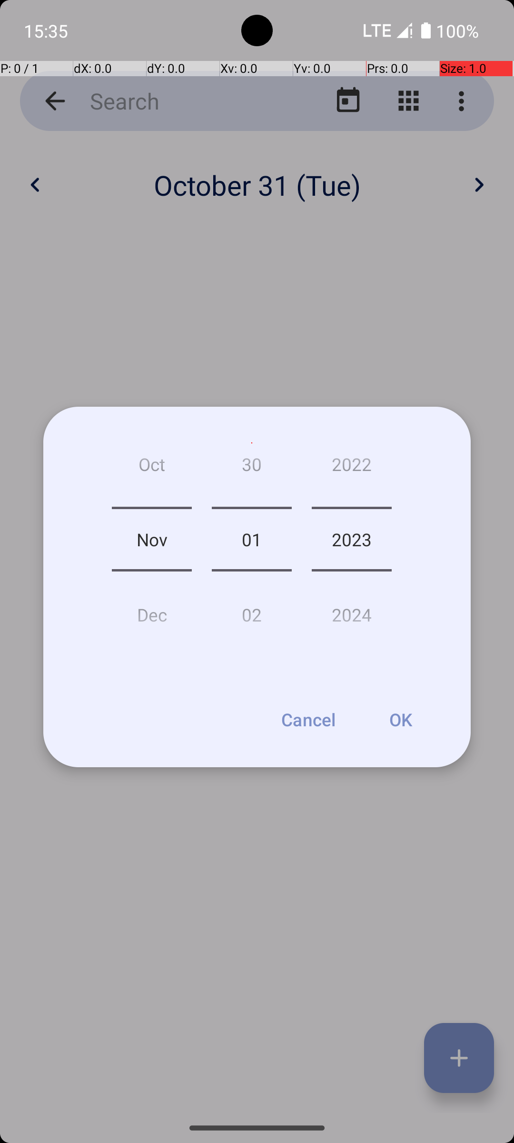 This screenshot has width=514, height=1143. I want to click on 02, so click(251, 611).